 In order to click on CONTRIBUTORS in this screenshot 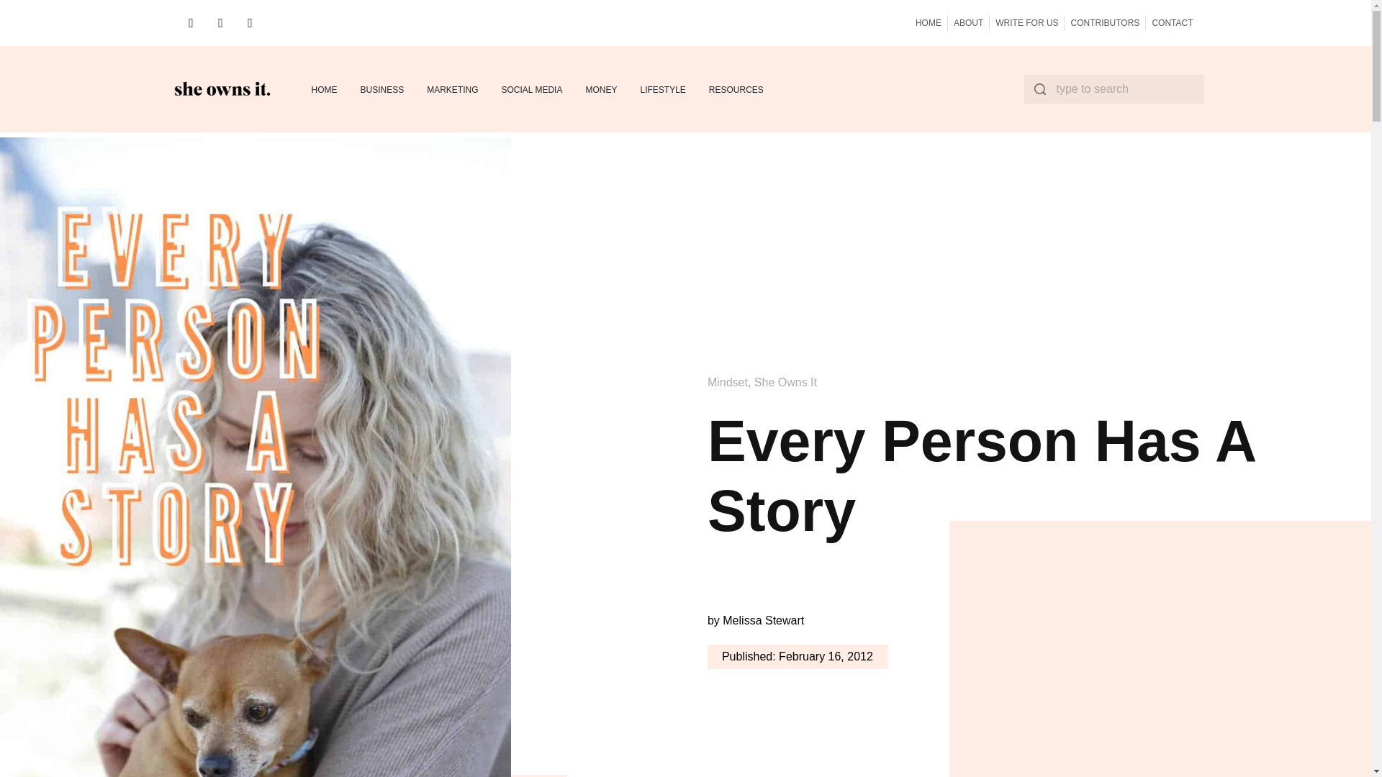, I will do `click(1106, 23)`.